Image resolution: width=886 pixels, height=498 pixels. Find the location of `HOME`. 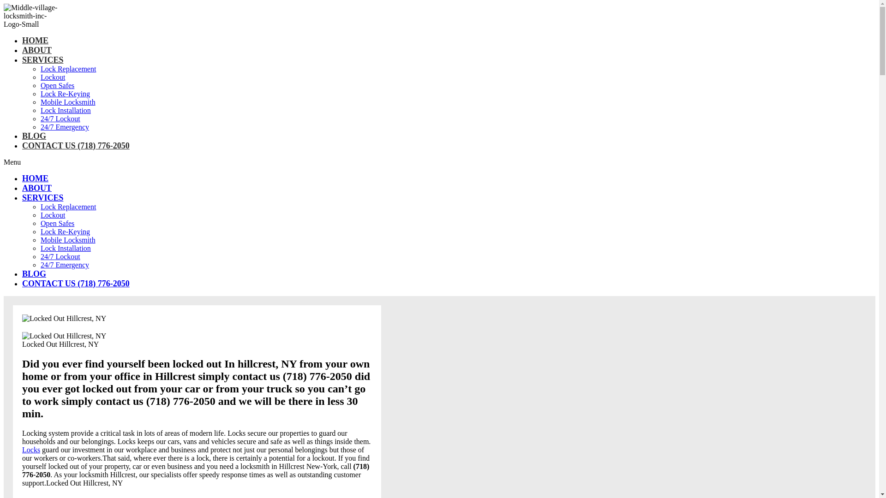

HOME is located at coordinates (35, 178).